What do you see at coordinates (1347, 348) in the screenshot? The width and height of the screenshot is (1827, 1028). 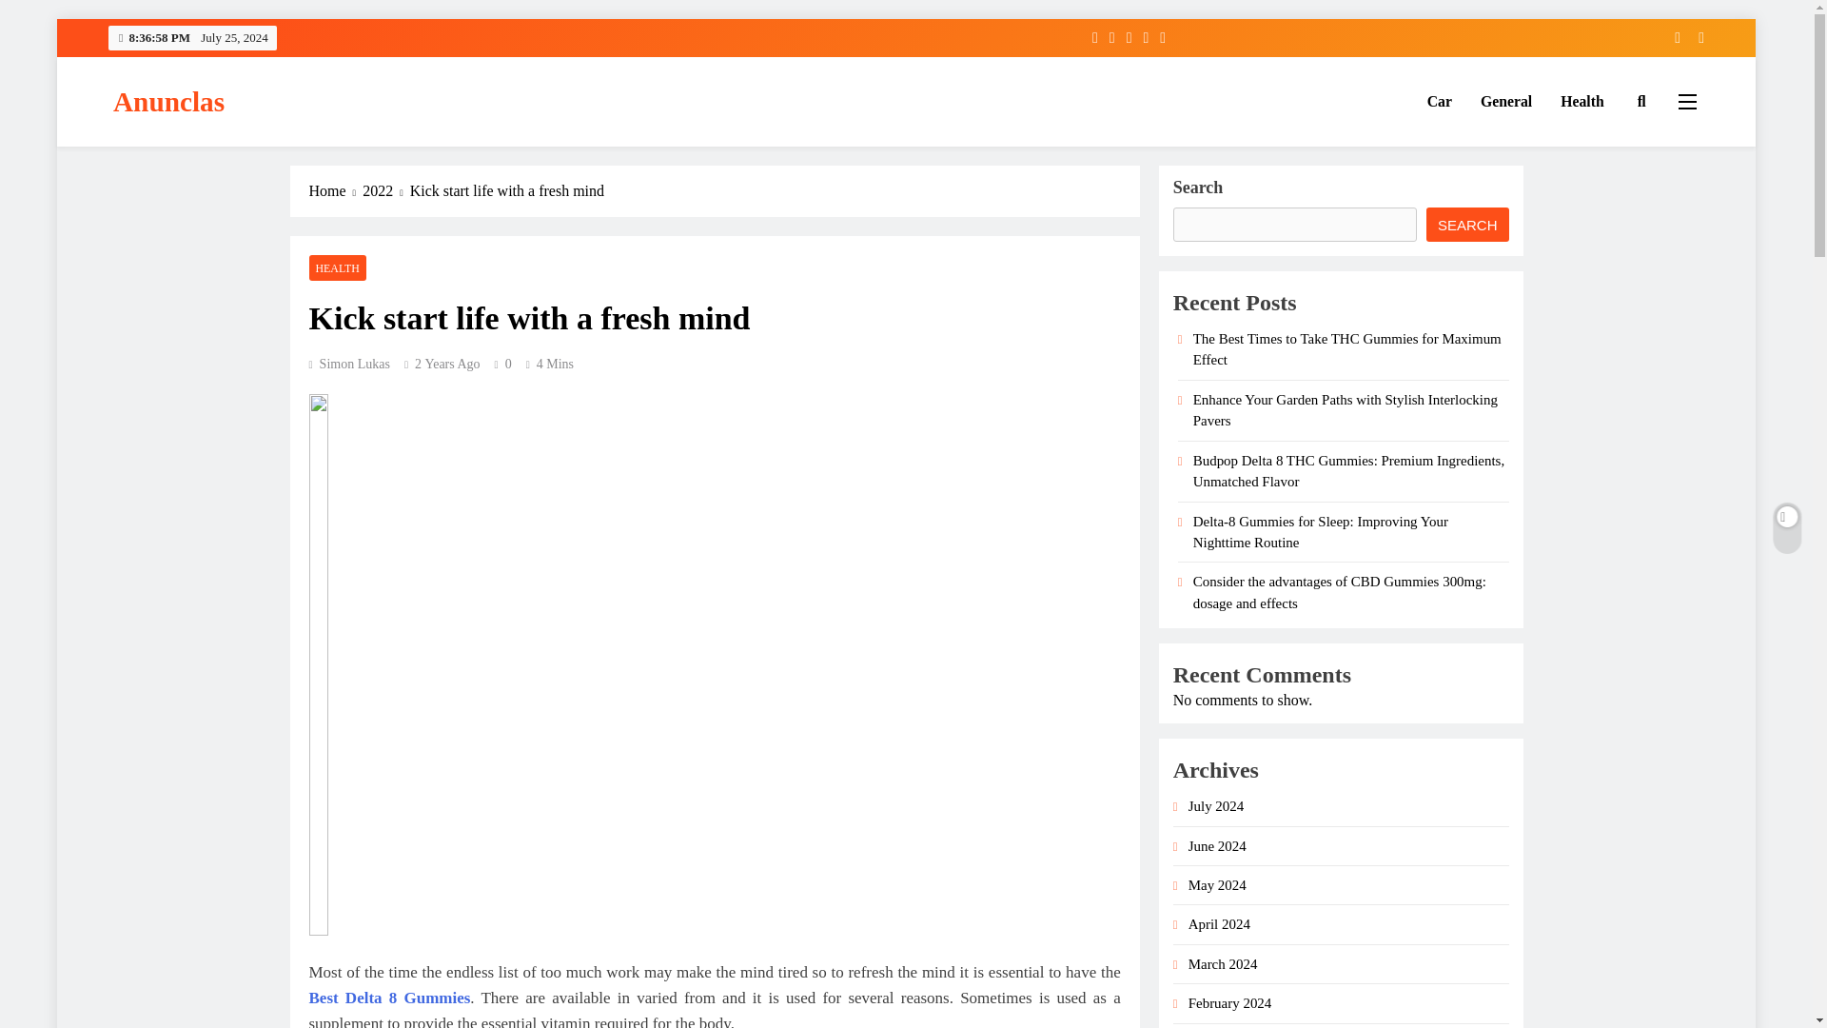 I see `The Best Times to Take THC Gummies for Maximum Effect` at bounding box center [1347, 348].